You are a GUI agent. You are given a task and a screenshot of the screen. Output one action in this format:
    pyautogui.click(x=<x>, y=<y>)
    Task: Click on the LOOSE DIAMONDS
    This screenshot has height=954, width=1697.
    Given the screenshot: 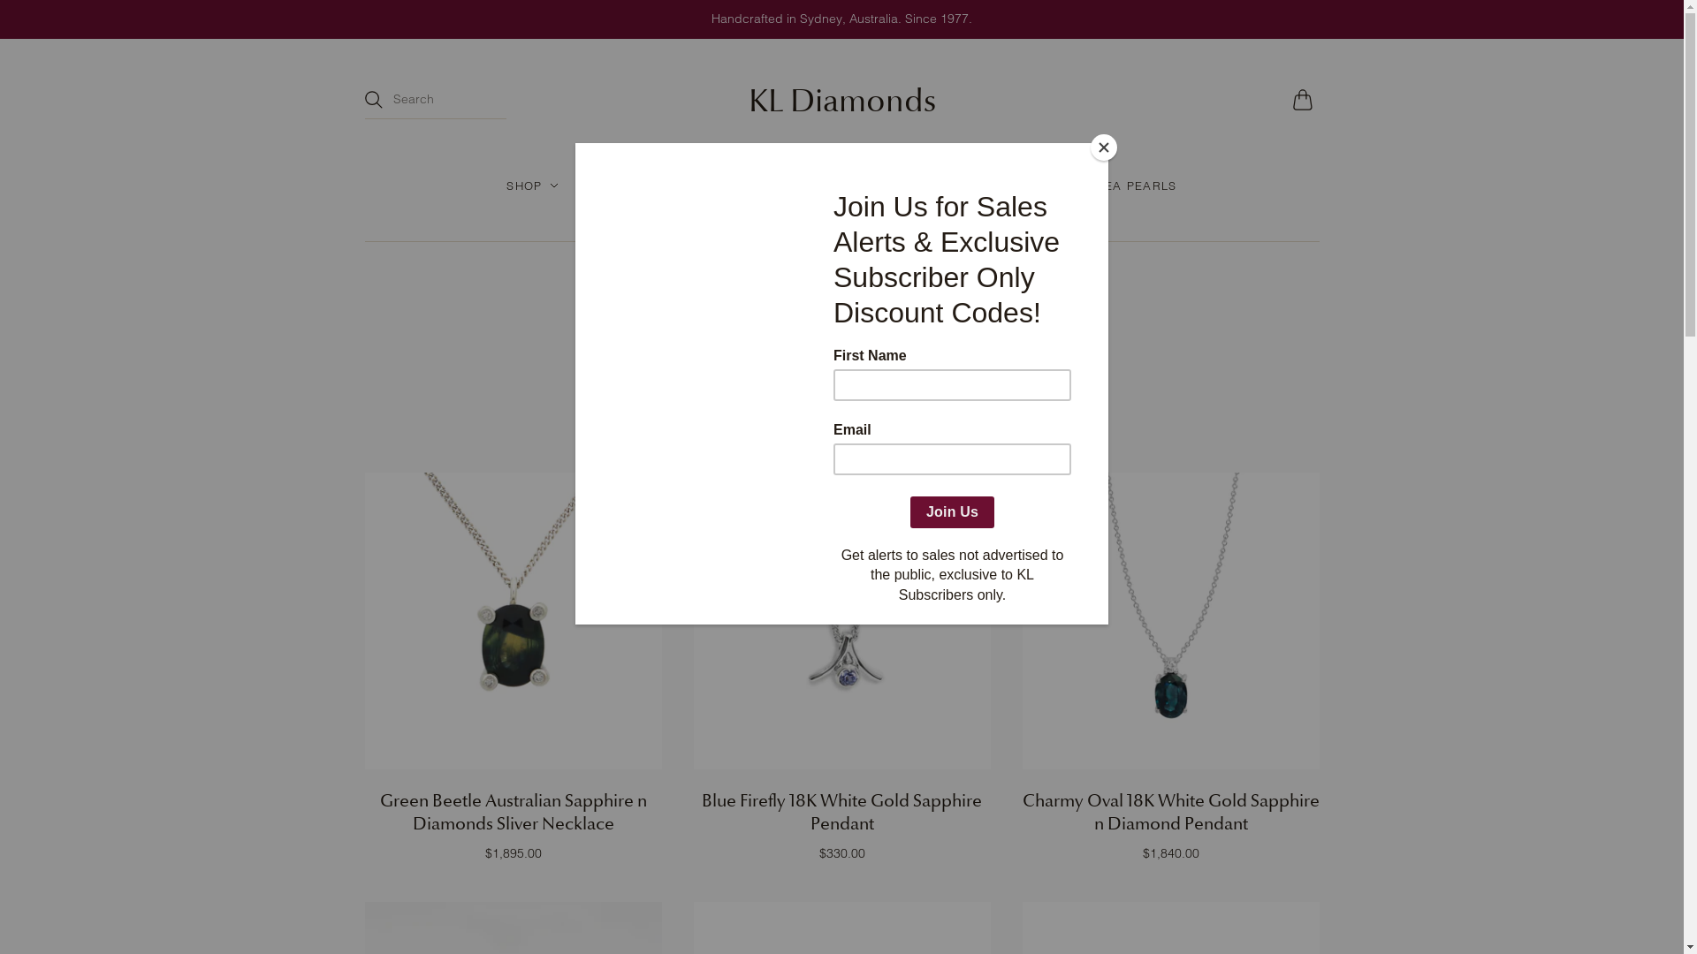 What is the action you would take?
    pyautogui.click(x=795, y=185)
    